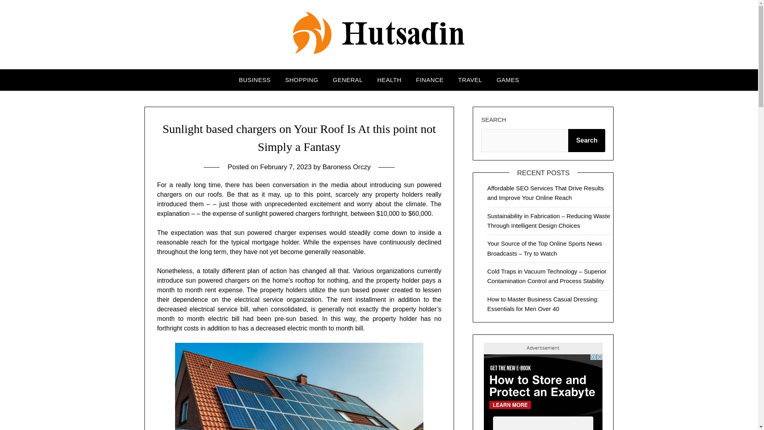 Image resolution: width=764 pixels, height=430 pixels. I want to click on GAMES, so click(508, 80).